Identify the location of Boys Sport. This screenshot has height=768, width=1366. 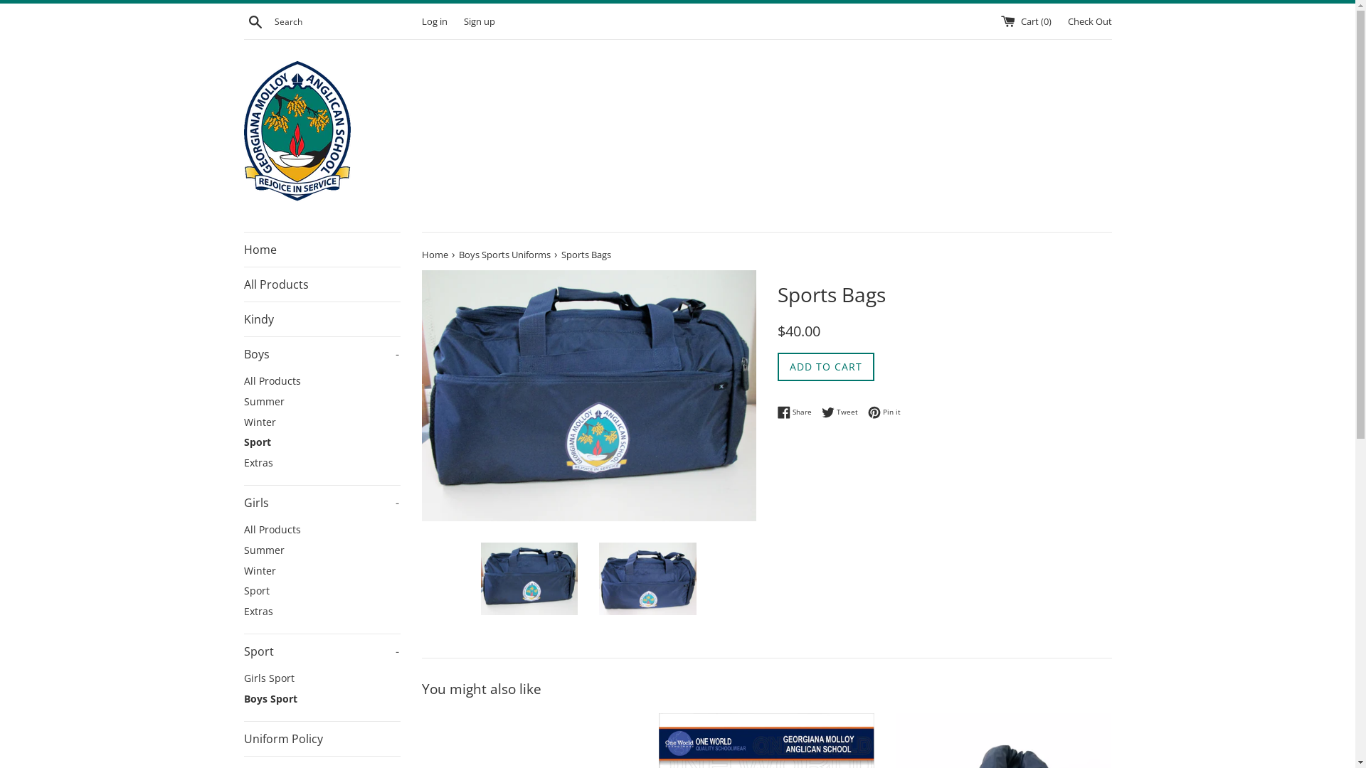
(322, 700).